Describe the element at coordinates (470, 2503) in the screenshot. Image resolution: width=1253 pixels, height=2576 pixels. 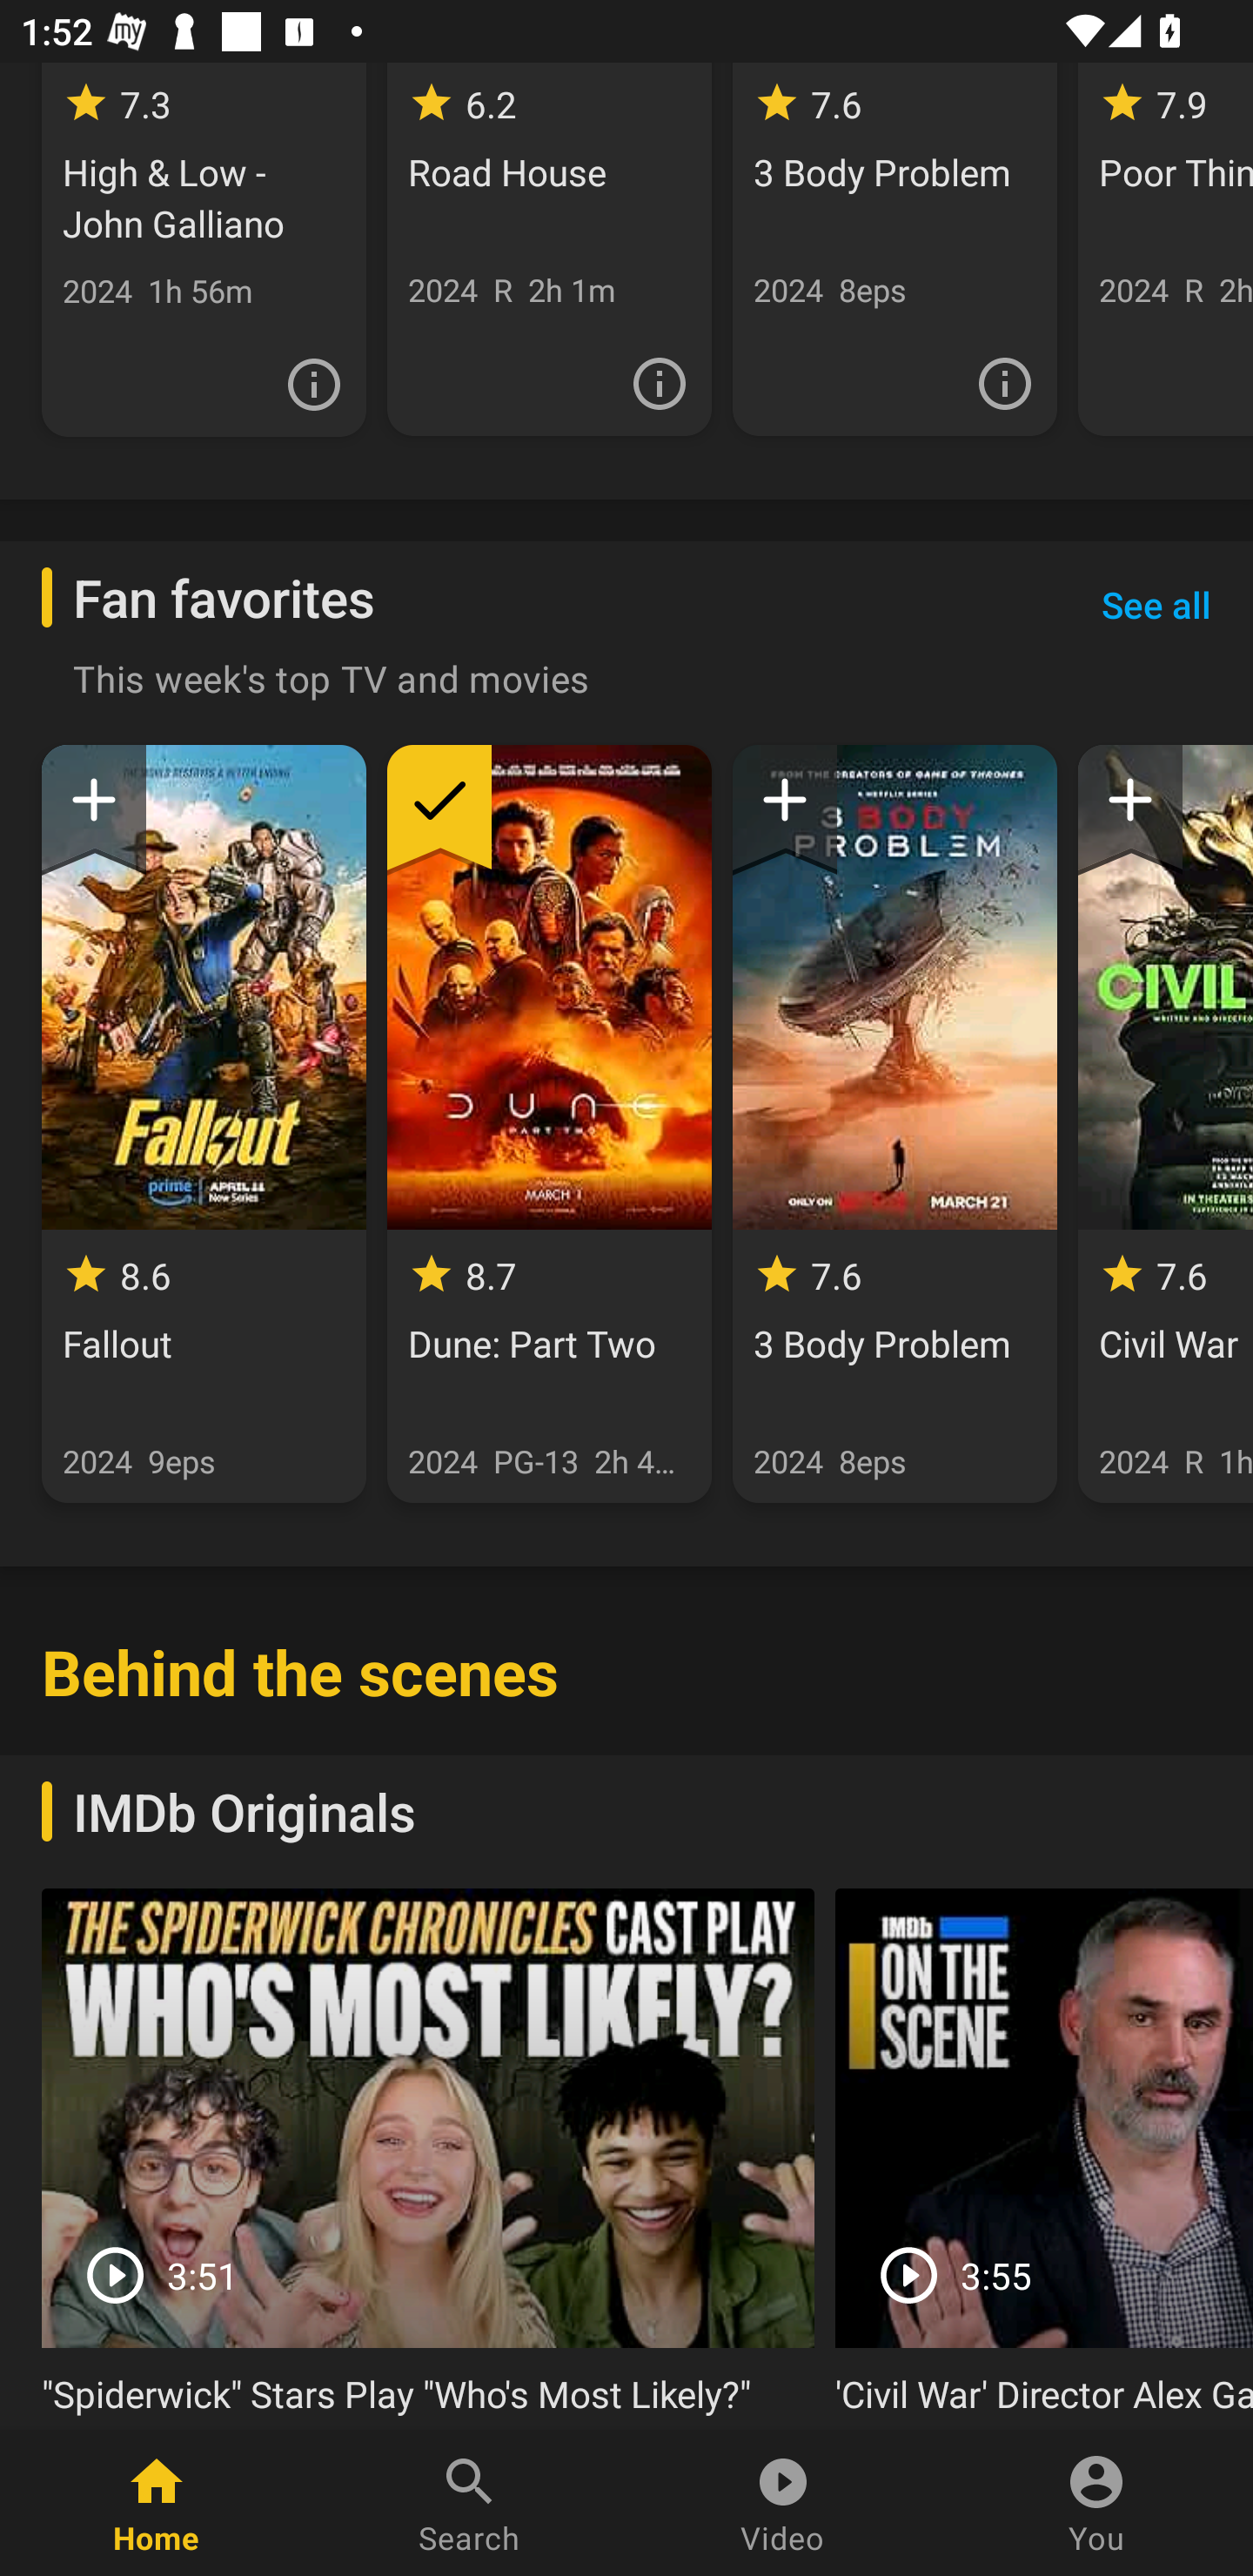
I see `Search` at that location.